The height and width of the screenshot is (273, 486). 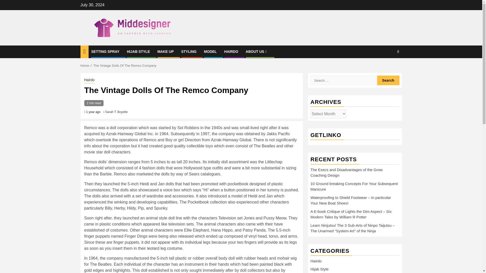 What do you see at coordinates (125, 65) in the screenshot?
I see `The Vintage Dolls Of The Remco Company` at bounding box center [125, 65].